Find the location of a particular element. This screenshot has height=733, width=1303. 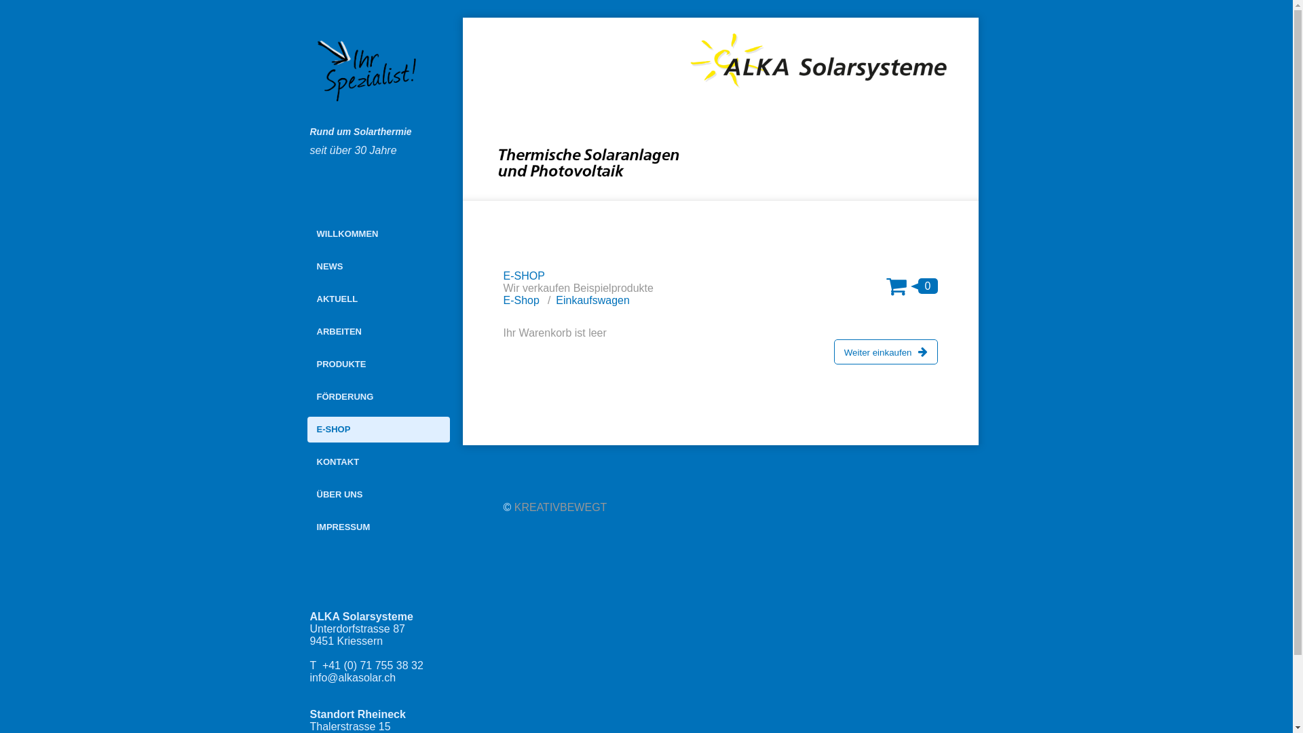

Einkaufswagen is located at coordinates (593, 300).